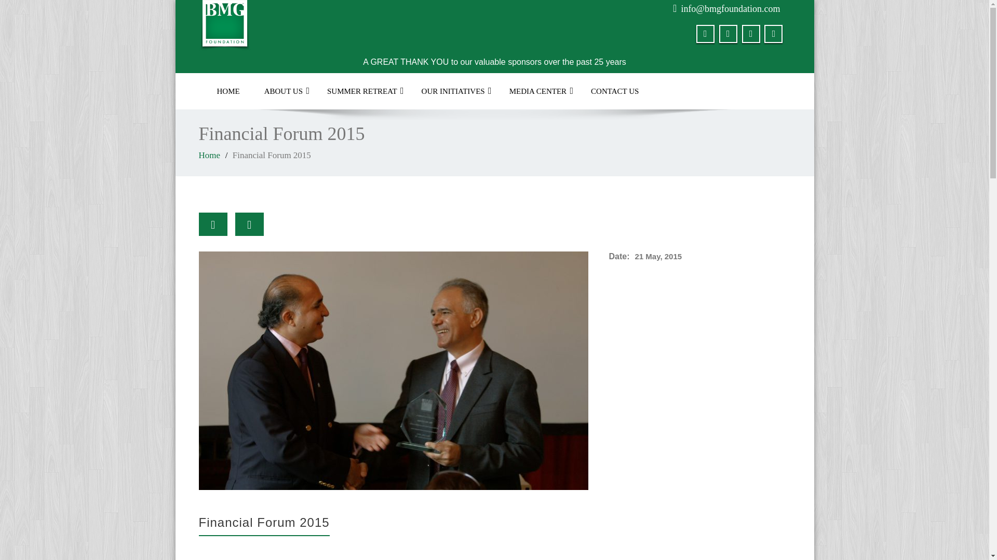 The image size is (997, 560). I want to click on Home, so click(209, 155).